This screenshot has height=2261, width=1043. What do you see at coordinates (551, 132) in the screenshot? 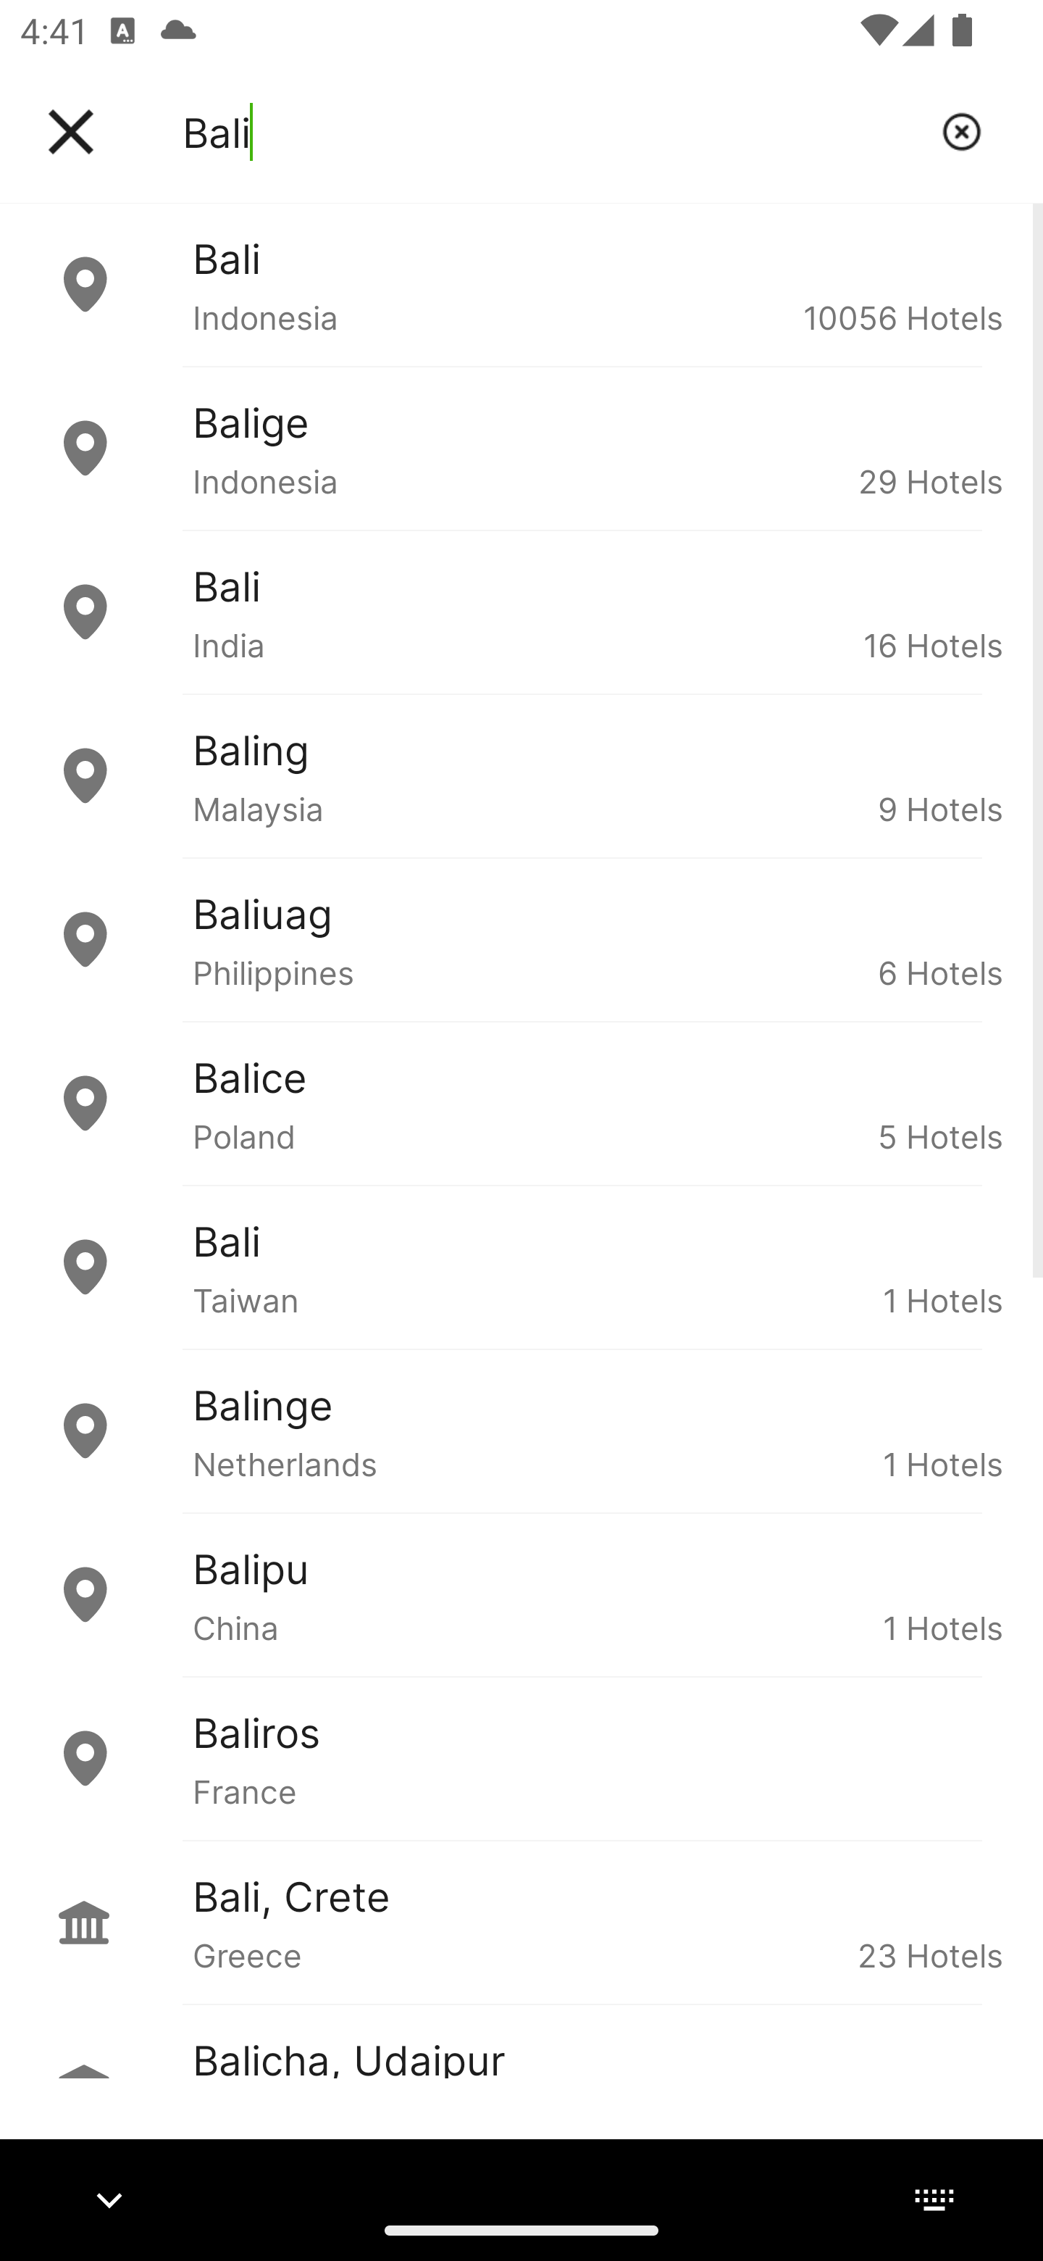
I see `Bali` at bounding box center [551, 132].